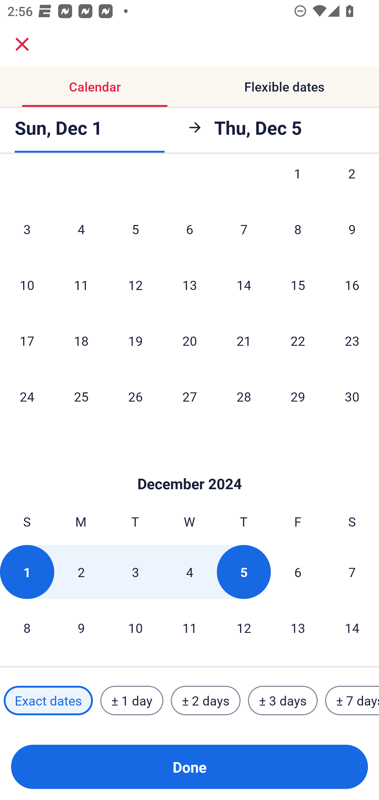 This screenshot has height=800, width=379. What do you see at coordinates (189, 229) in the screenshot?
I see `6 Wednesday, November 6, 2024` at bounding box center [189, 229].